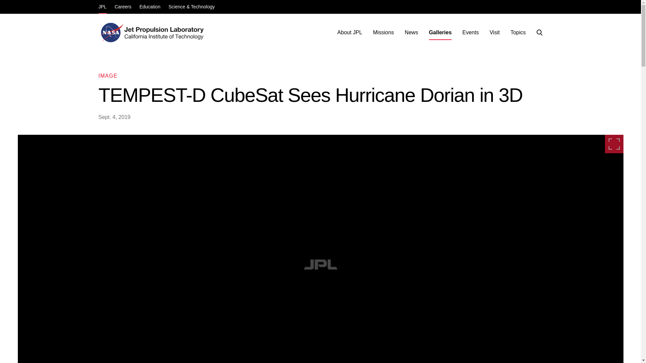  Describe the element at coordinates (108, 76) in the screenshot. I see `IMAGE` at that location.